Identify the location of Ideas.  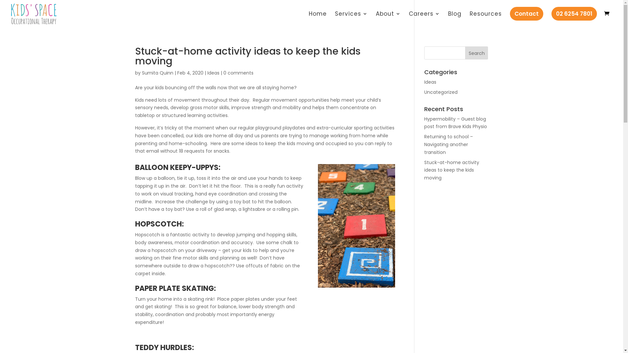
(213, 73).